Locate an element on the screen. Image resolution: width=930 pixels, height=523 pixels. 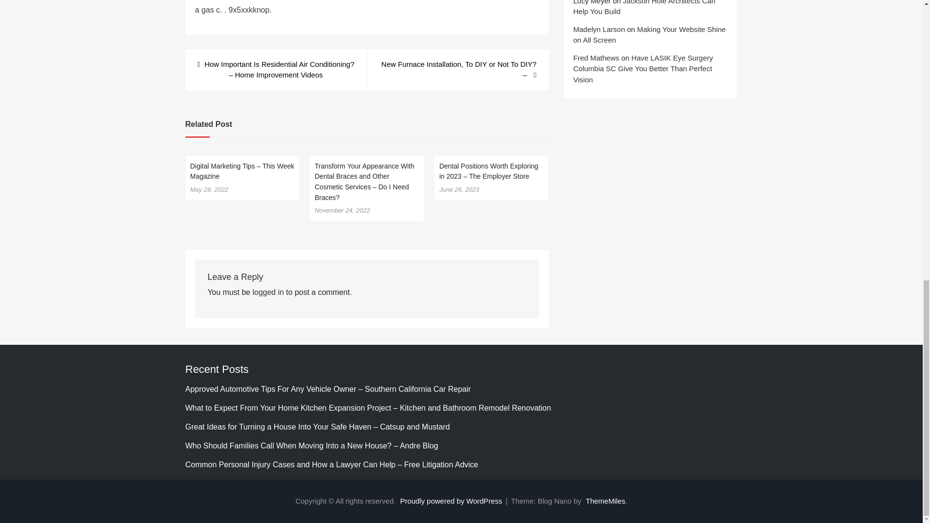
Madelyn Larson is located at coordinates (599, 29).